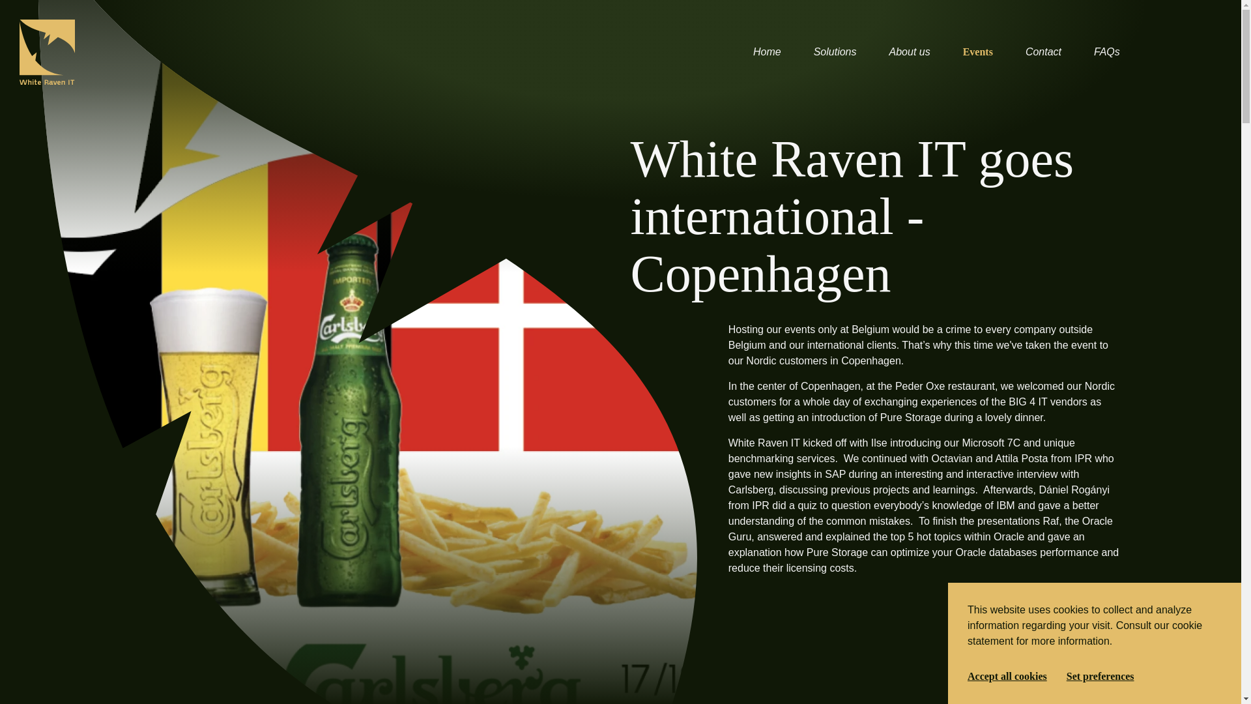  Describe the element at coordinates (910, 52) in the screenshot. I see `About us` at that location.